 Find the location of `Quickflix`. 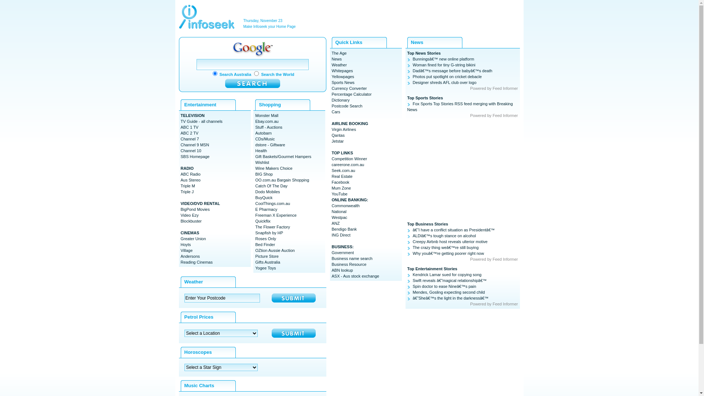

Quickflix is located at coordinates (263, 221).